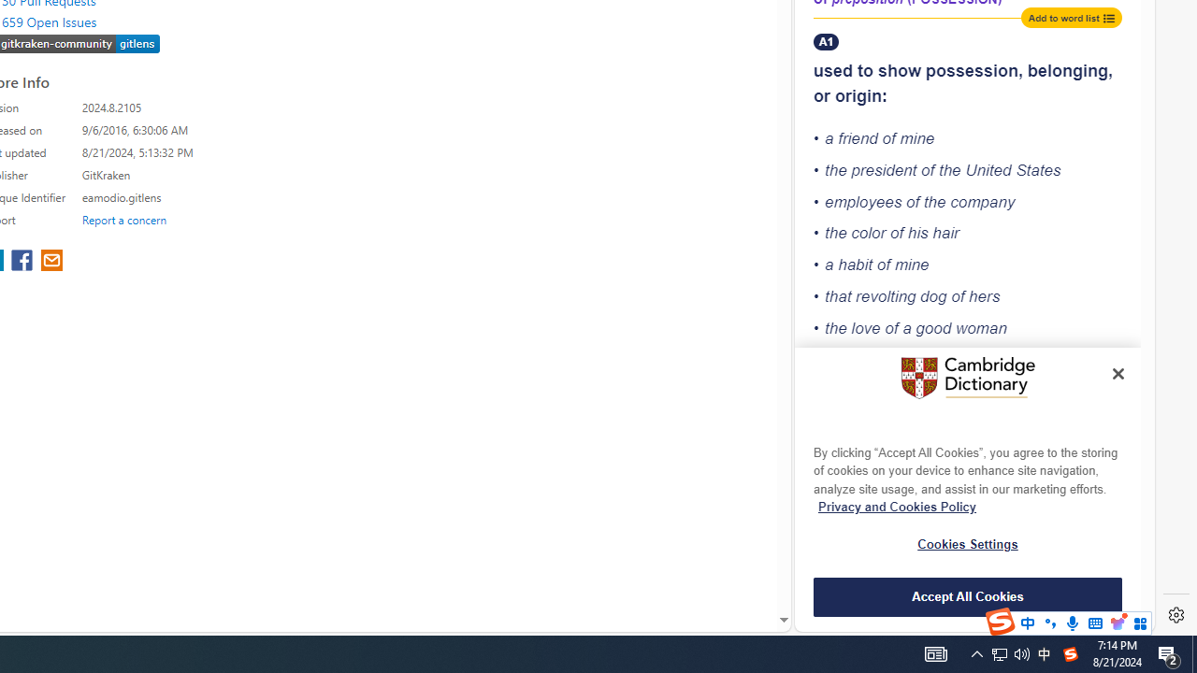  Describe the element at coordinates (858, 138) in the screenshot. I see `friend` at that location.